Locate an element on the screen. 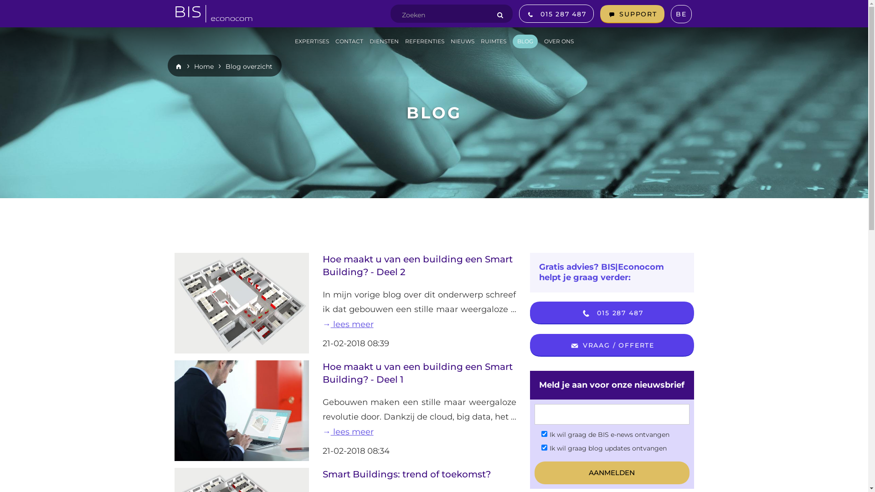 Image resolution: width=875 pixels, height=492 pixels. RUIMTES is located at coordinates (493, 41).